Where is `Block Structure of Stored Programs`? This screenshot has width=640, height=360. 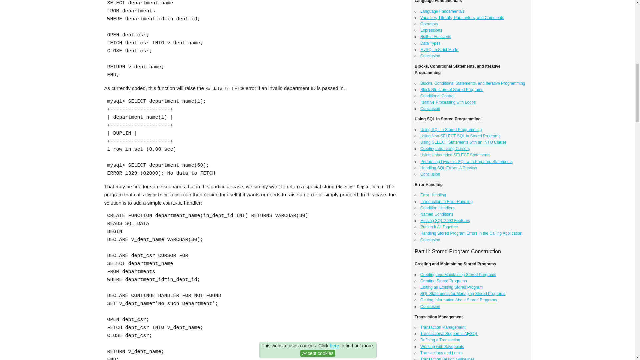 Block Structure of Stored Programs is located at coordinates (452, 90).